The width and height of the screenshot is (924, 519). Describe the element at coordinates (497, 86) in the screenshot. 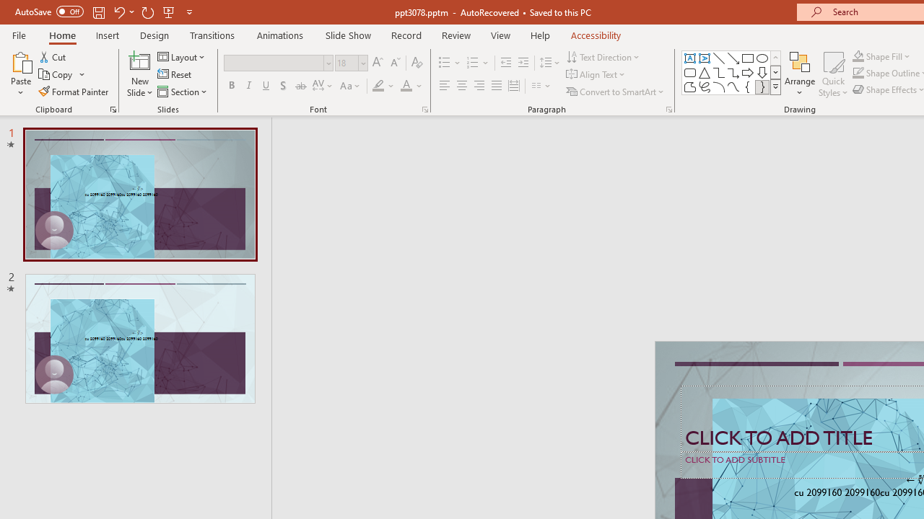

I see `Justify` at that location.